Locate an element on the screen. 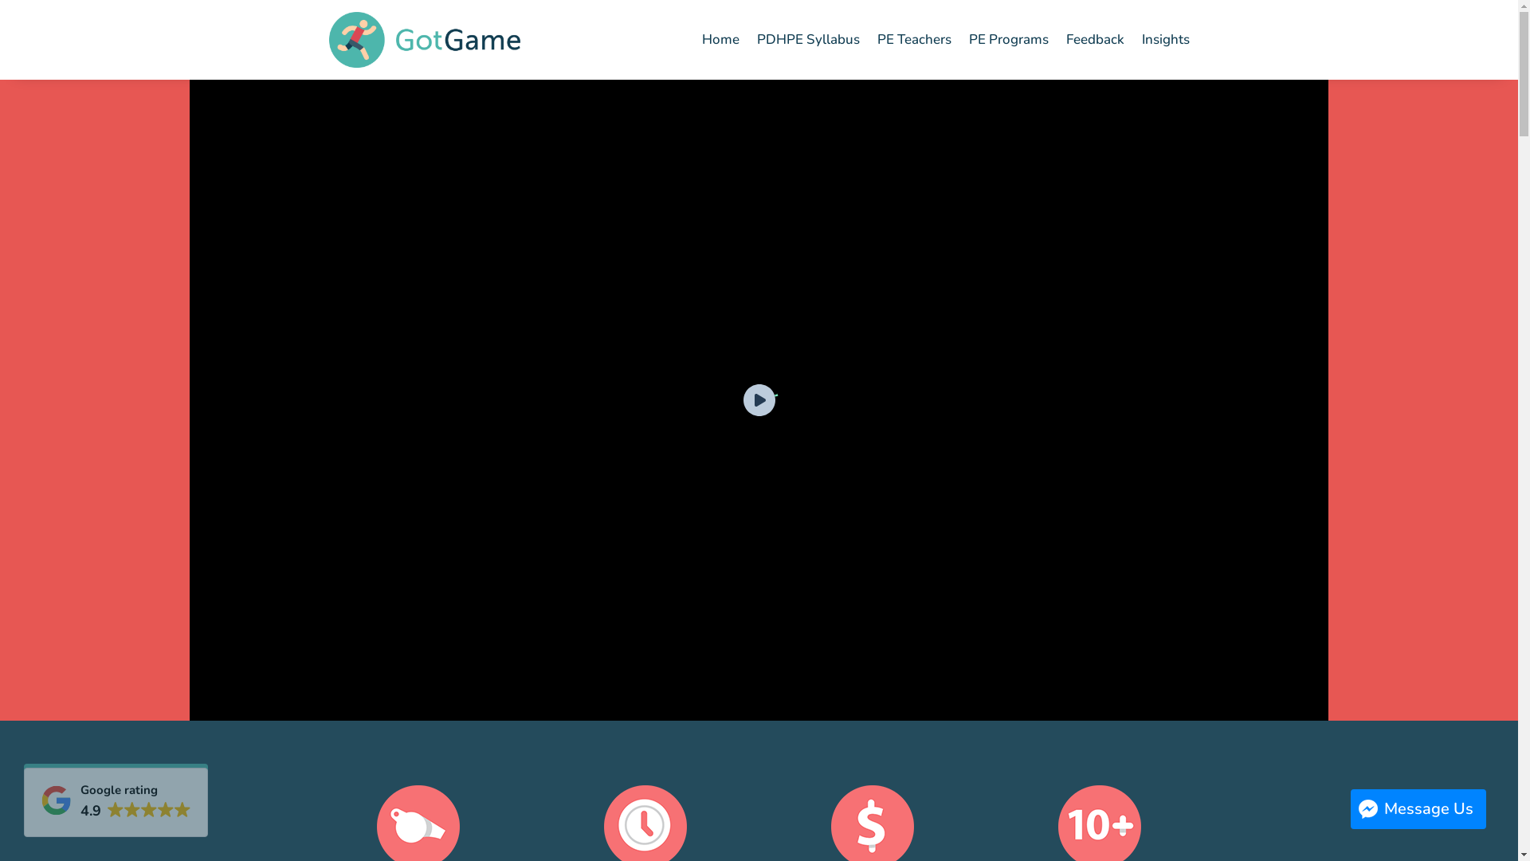 Image resolution: width=1530 pixels, height=861 pixels. Google rating
4.9 is located at coordinates (116, 802).